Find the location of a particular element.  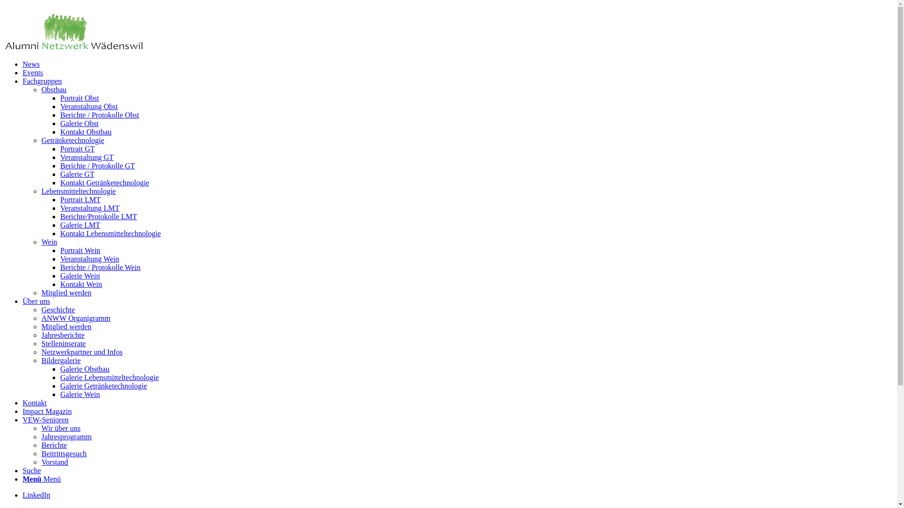

Events is located at coordinates (33, 72).